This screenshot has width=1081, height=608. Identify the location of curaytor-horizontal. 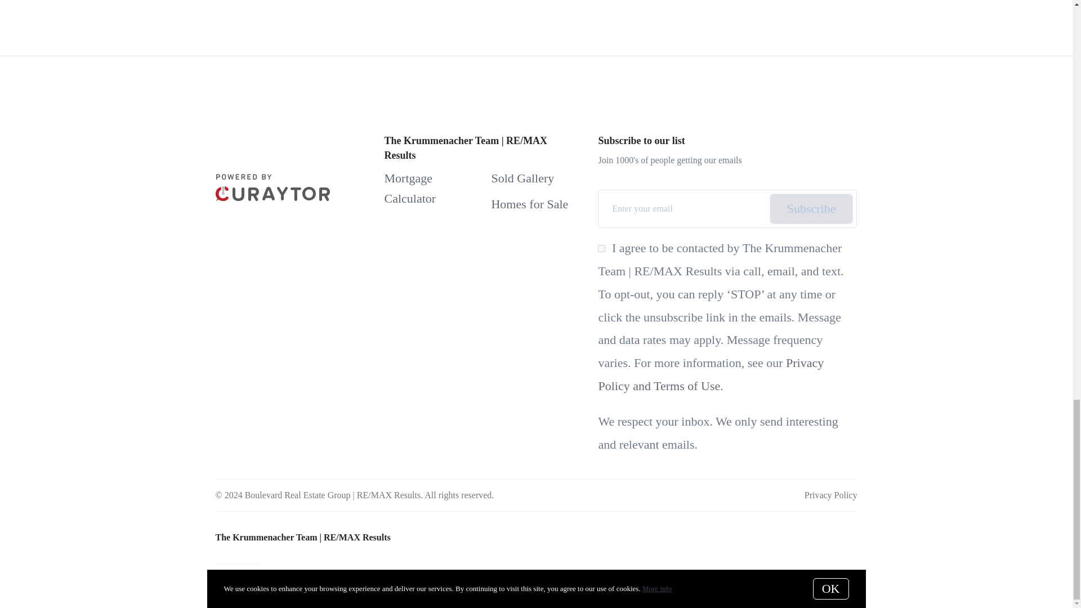
(273, 187).